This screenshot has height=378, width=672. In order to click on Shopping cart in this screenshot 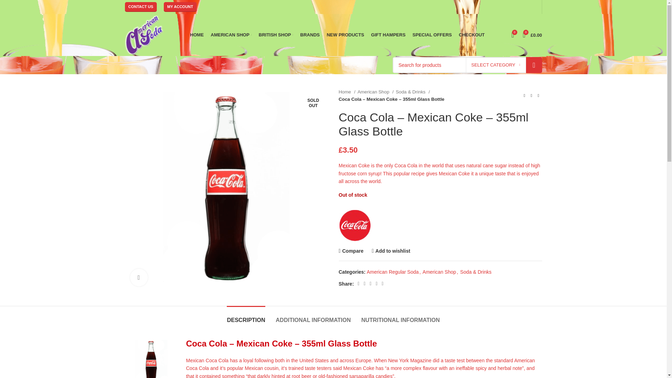, I will do `click(533, 35)`.